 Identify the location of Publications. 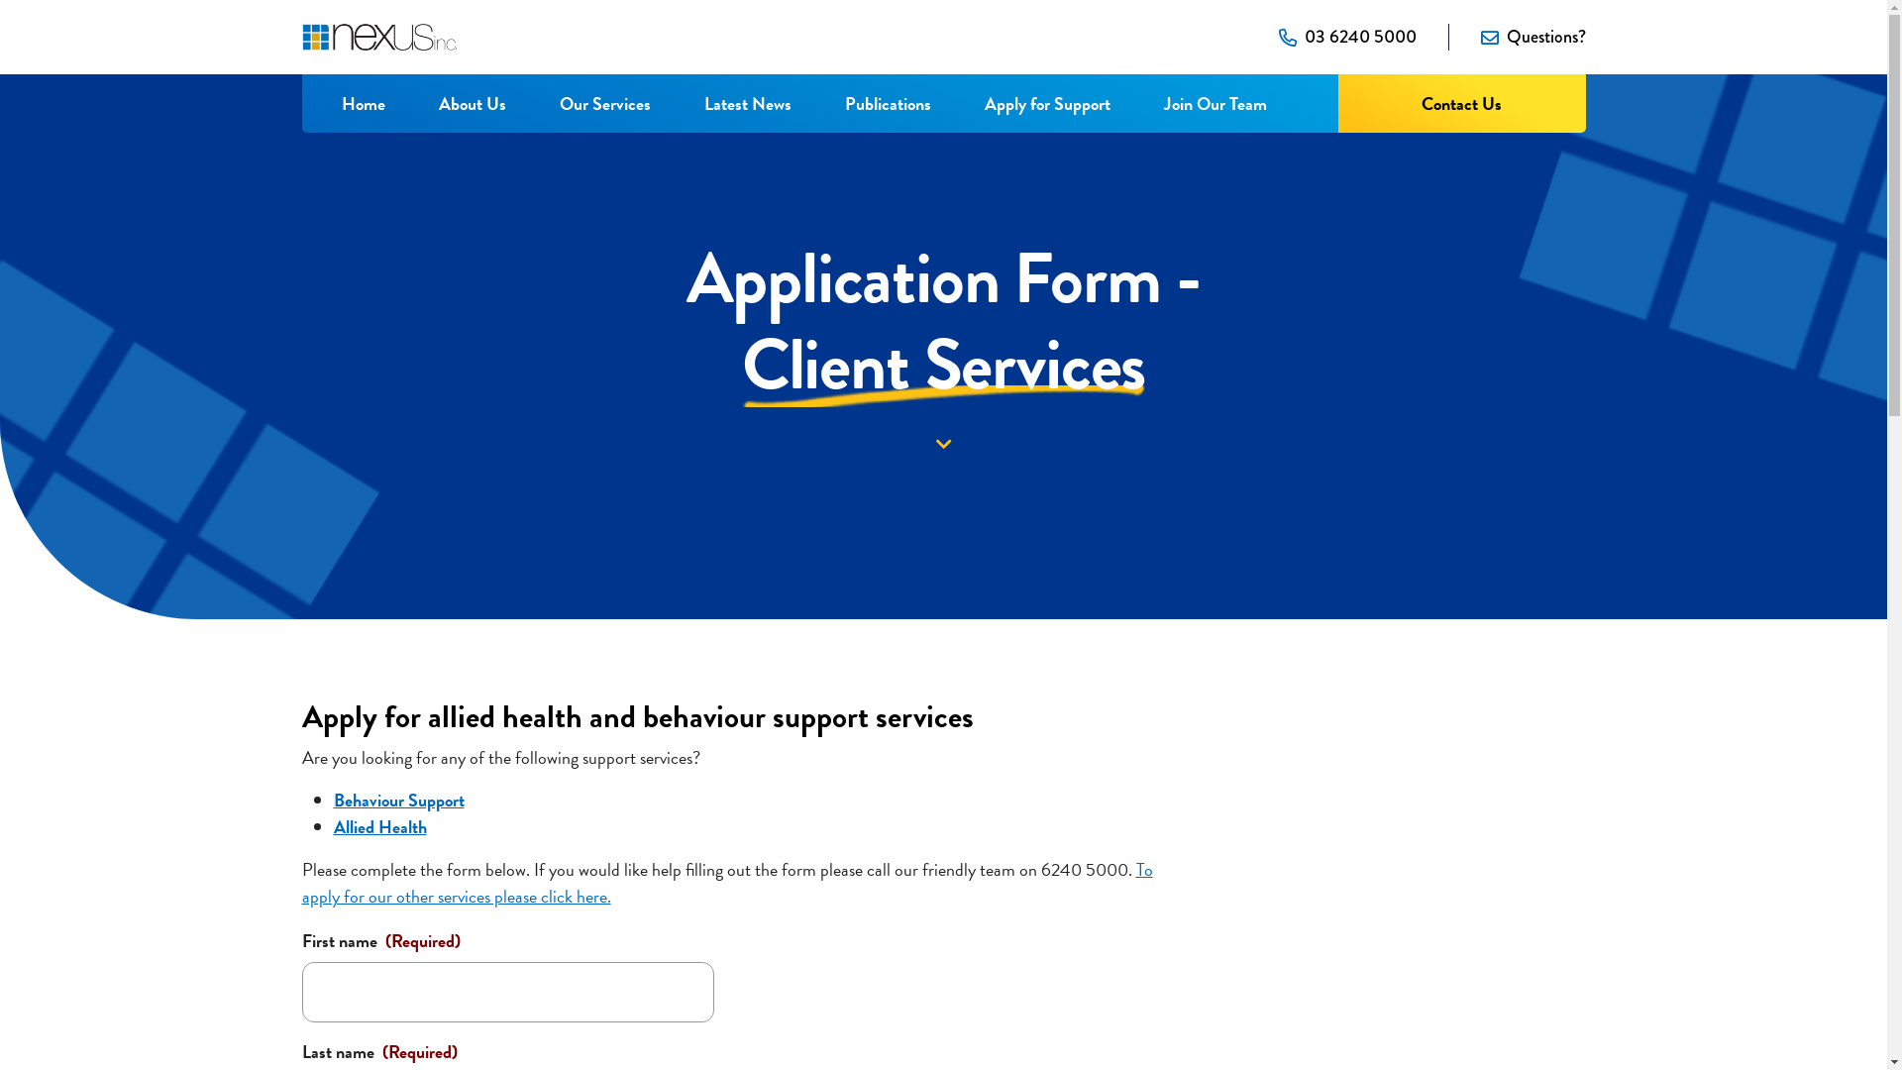
(888, 103).